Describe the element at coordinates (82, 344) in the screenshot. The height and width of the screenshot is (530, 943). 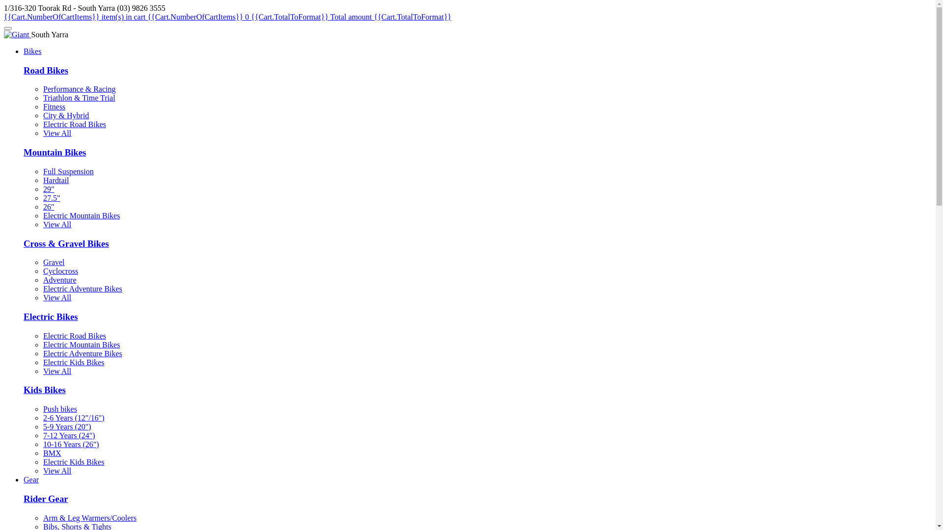
I see `Electric Mountain Bikes` at that location.